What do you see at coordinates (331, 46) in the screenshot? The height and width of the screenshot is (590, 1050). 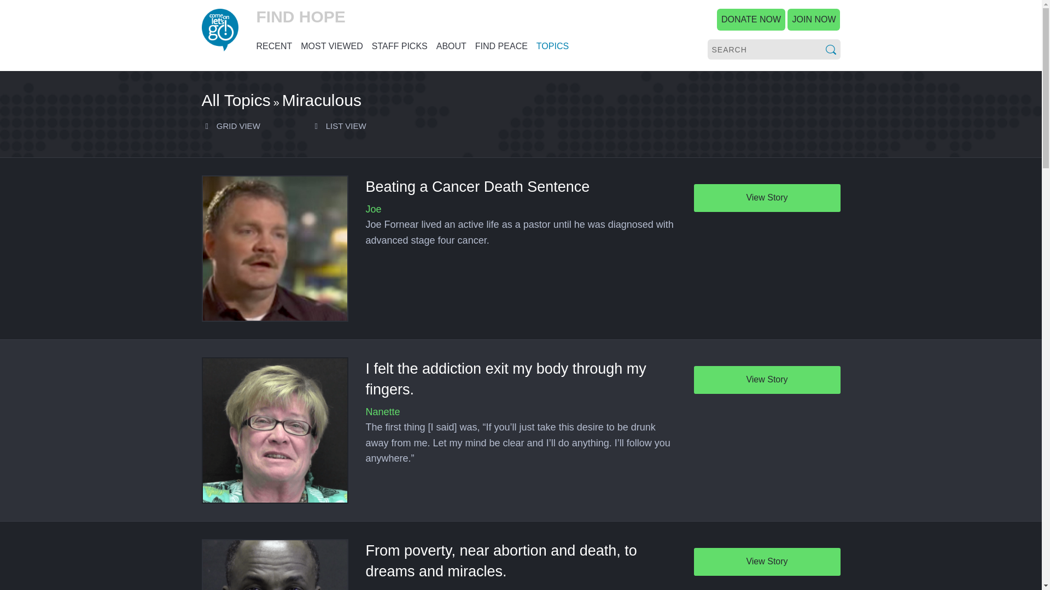 I see `MOST VIEWED` at bounding box center [331, 46].